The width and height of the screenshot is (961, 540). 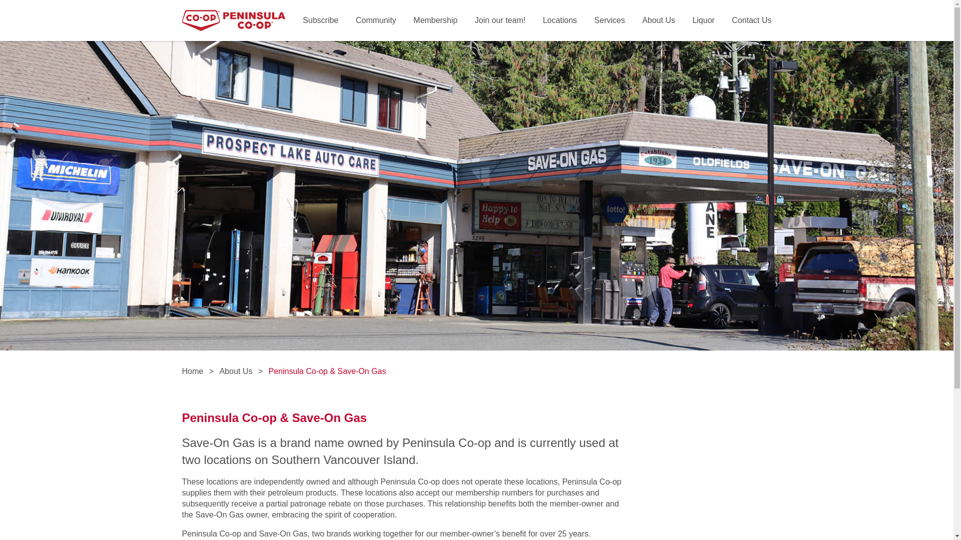 I want to click on Go to Peninsula Co-op., so click(x=193, y=371).